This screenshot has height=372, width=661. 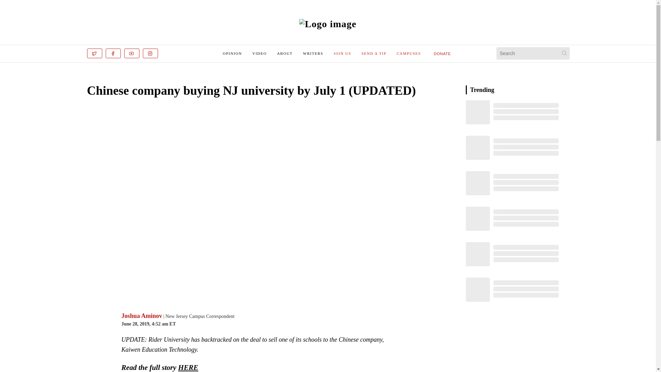 I want to click on DONATE, so click(x=442, y=53).